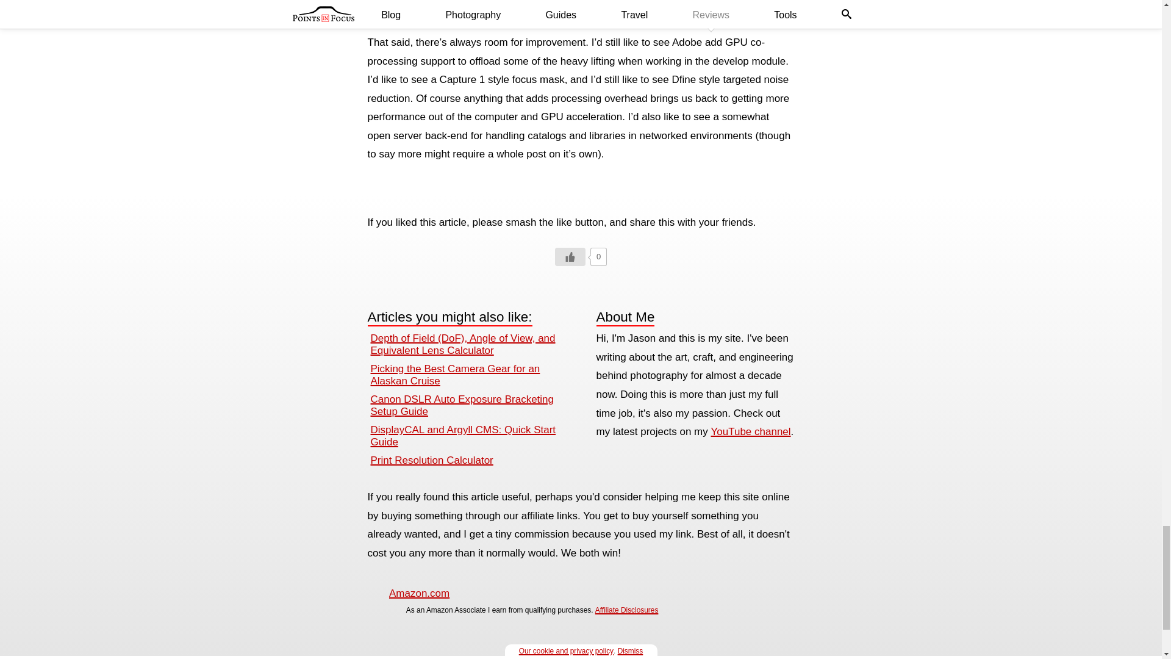  I want to click on Picking the Best Camera Gear for an Alaskan Cruise, so click(455, 375).